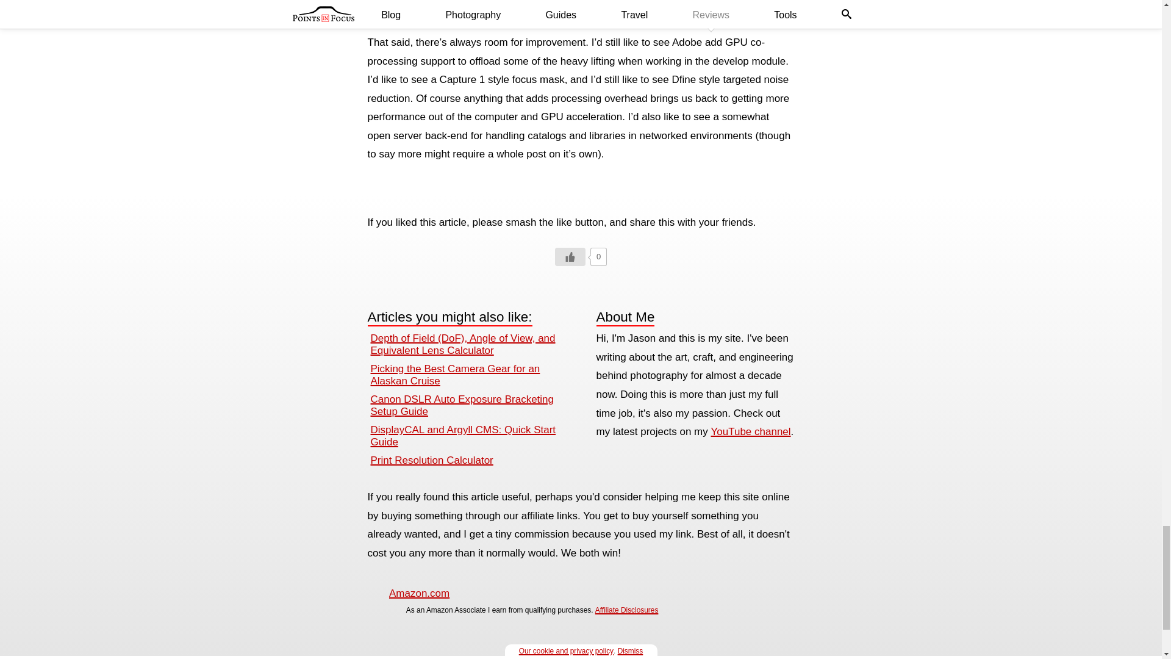  I want to click on Picking the Best Camera Gear for an Alaskan Cruise, so click(455, 375).